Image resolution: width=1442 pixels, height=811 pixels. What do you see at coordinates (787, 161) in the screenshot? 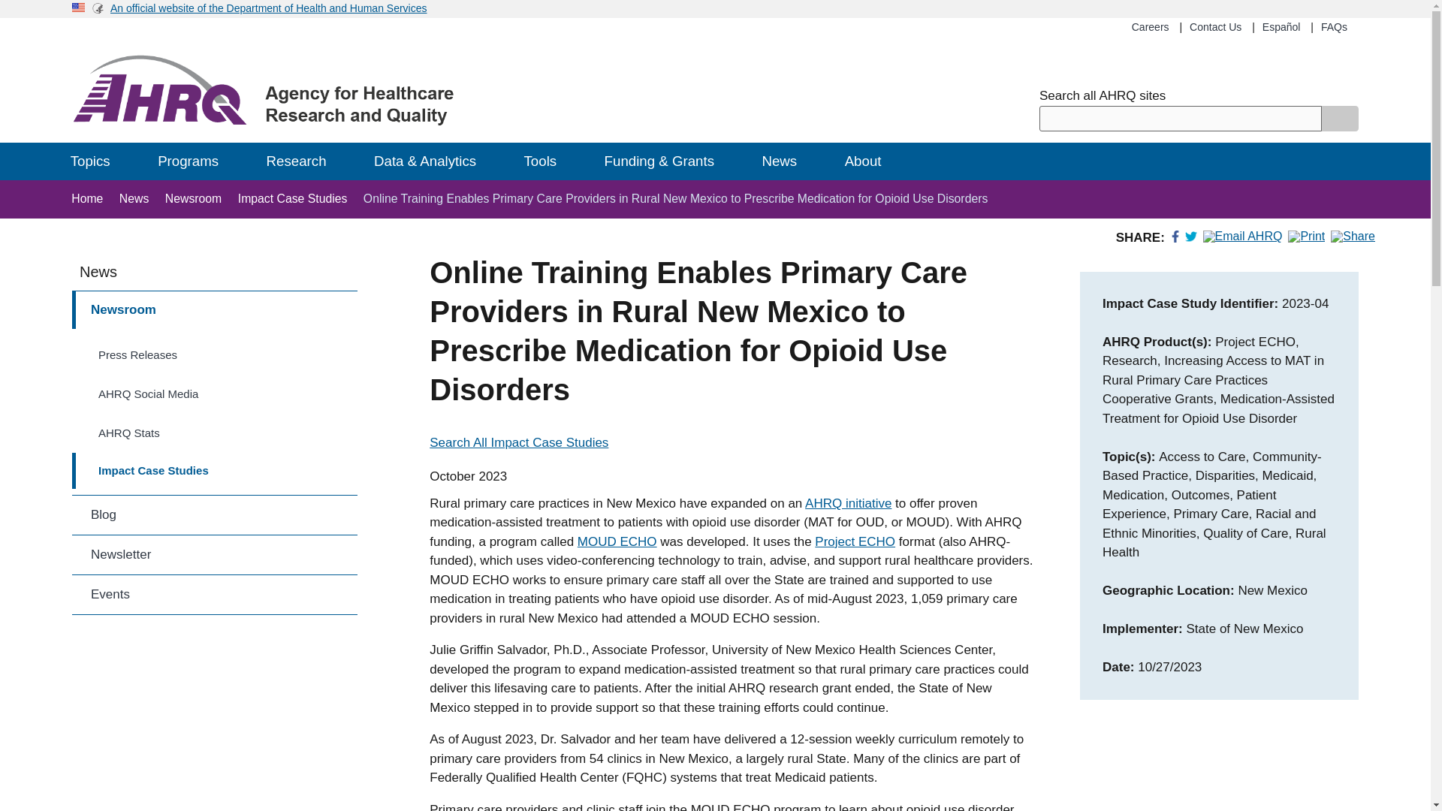
I see `News` at bounding box center [787, 161].